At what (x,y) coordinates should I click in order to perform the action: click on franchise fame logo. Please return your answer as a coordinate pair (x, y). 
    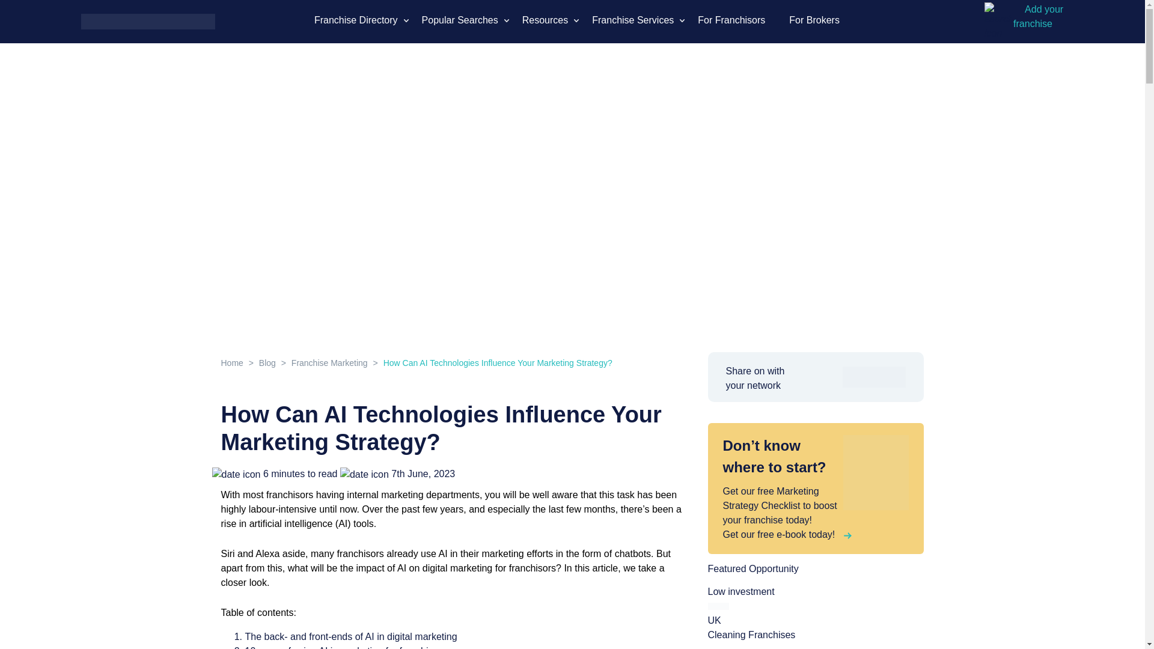
    Looking at the image, I should click on (148, 21).